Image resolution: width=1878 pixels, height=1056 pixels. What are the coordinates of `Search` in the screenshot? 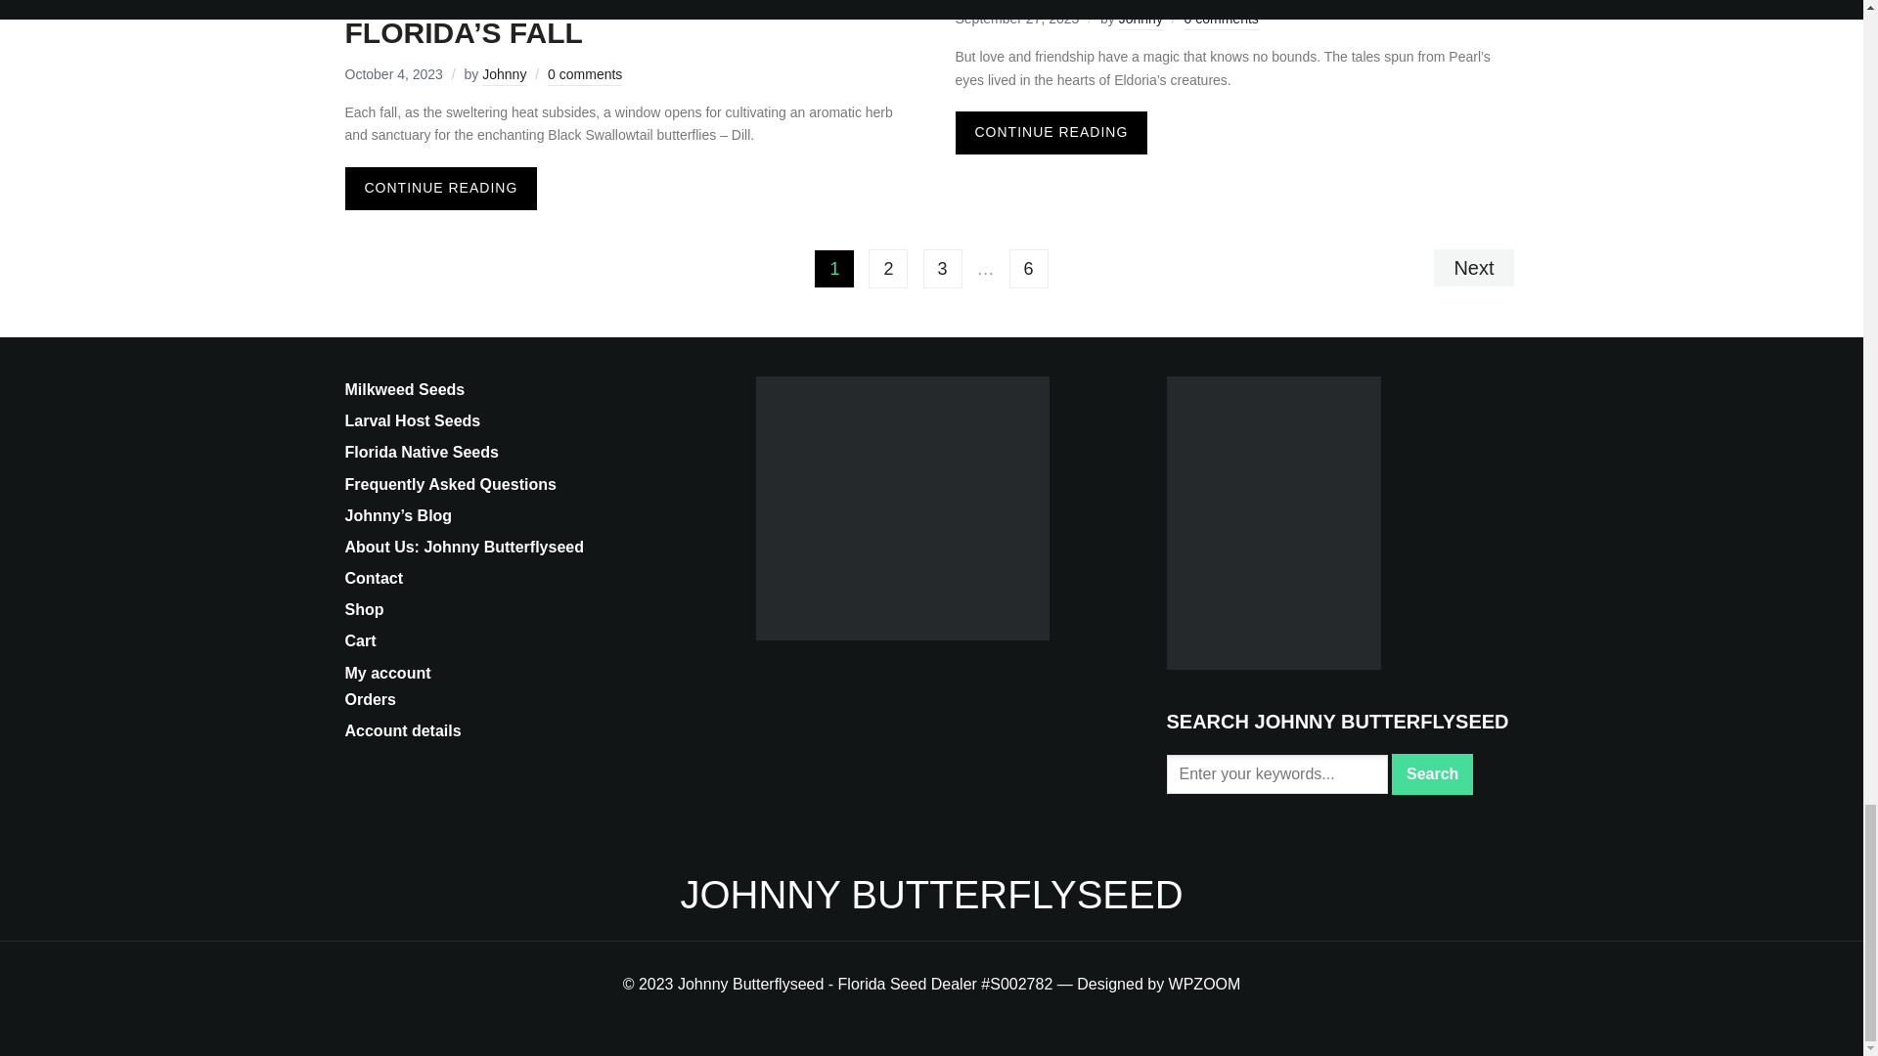 It's located at (1432, 774).